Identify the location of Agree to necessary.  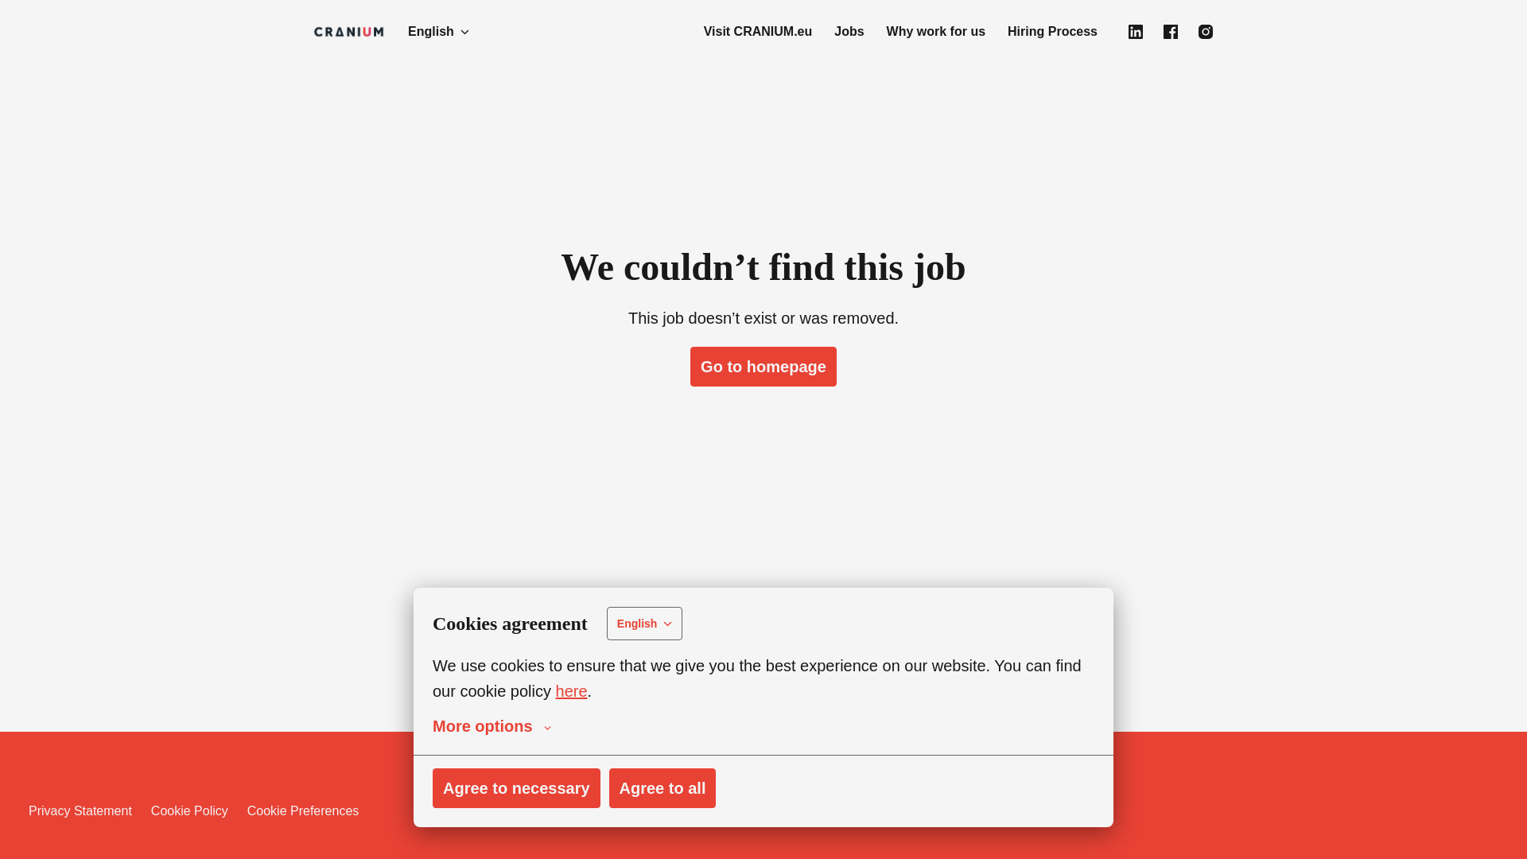
(515, 803).